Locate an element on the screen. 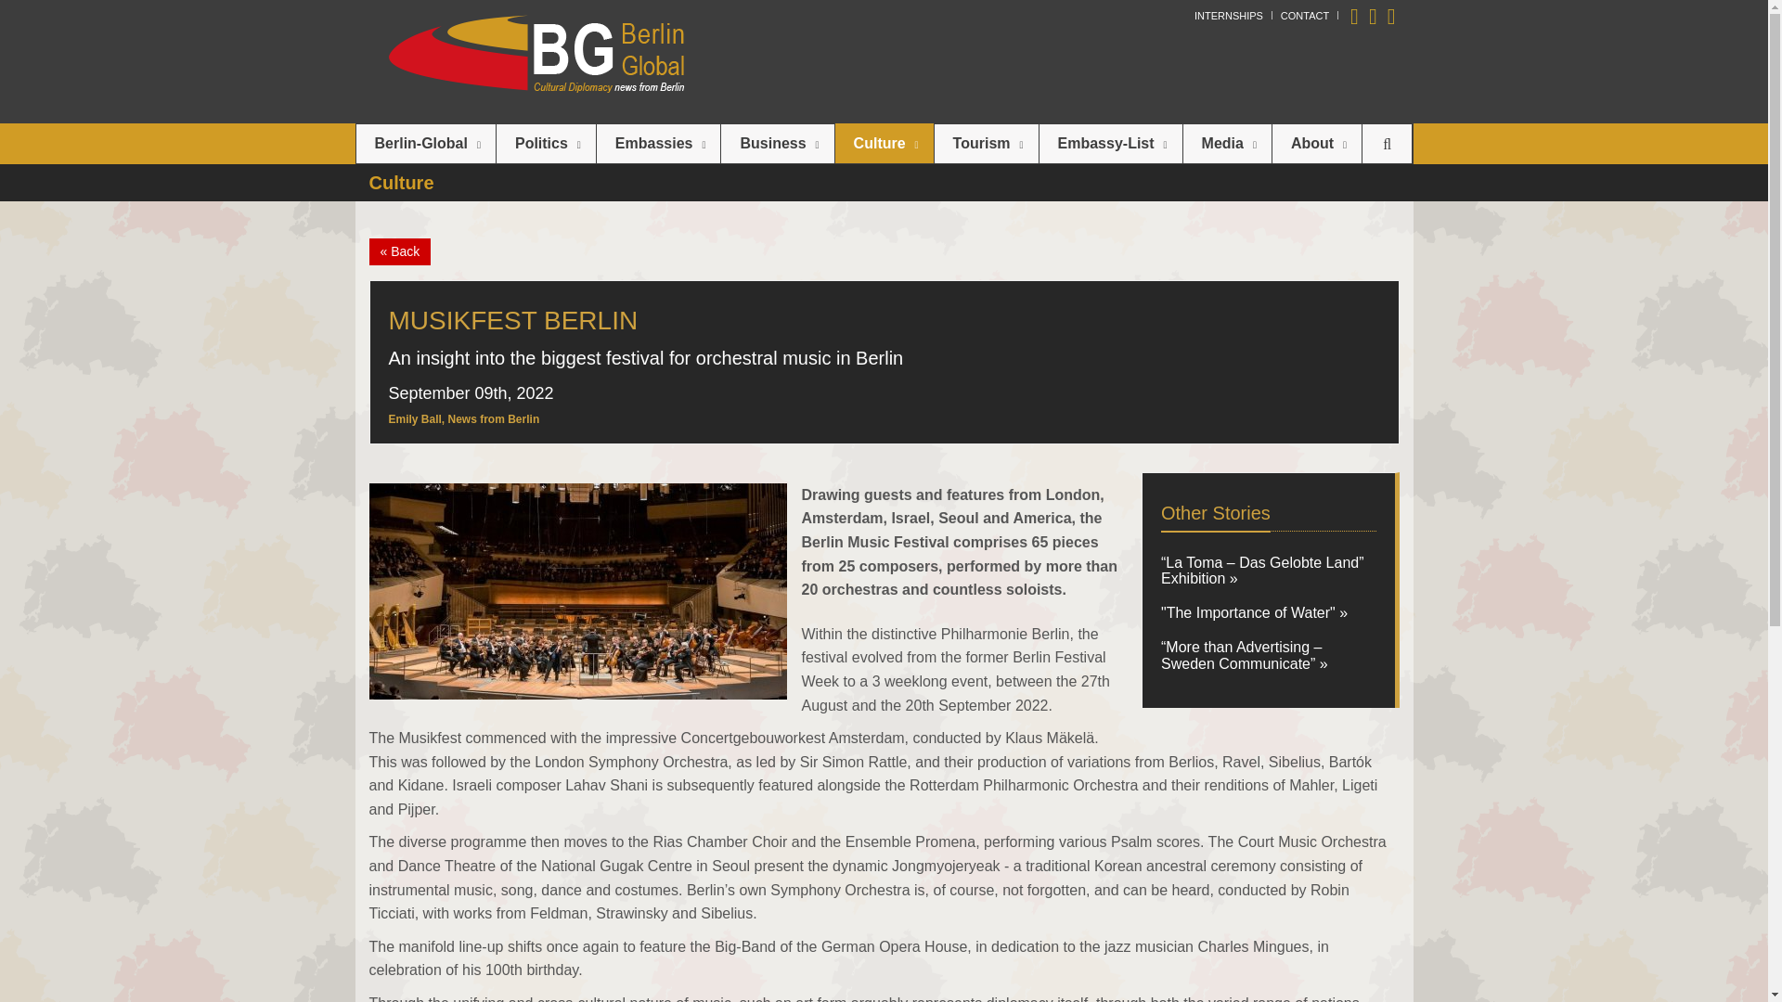 The width and height of the screenshot is (1782, 1002). Business is located at coordinates (778, 143).